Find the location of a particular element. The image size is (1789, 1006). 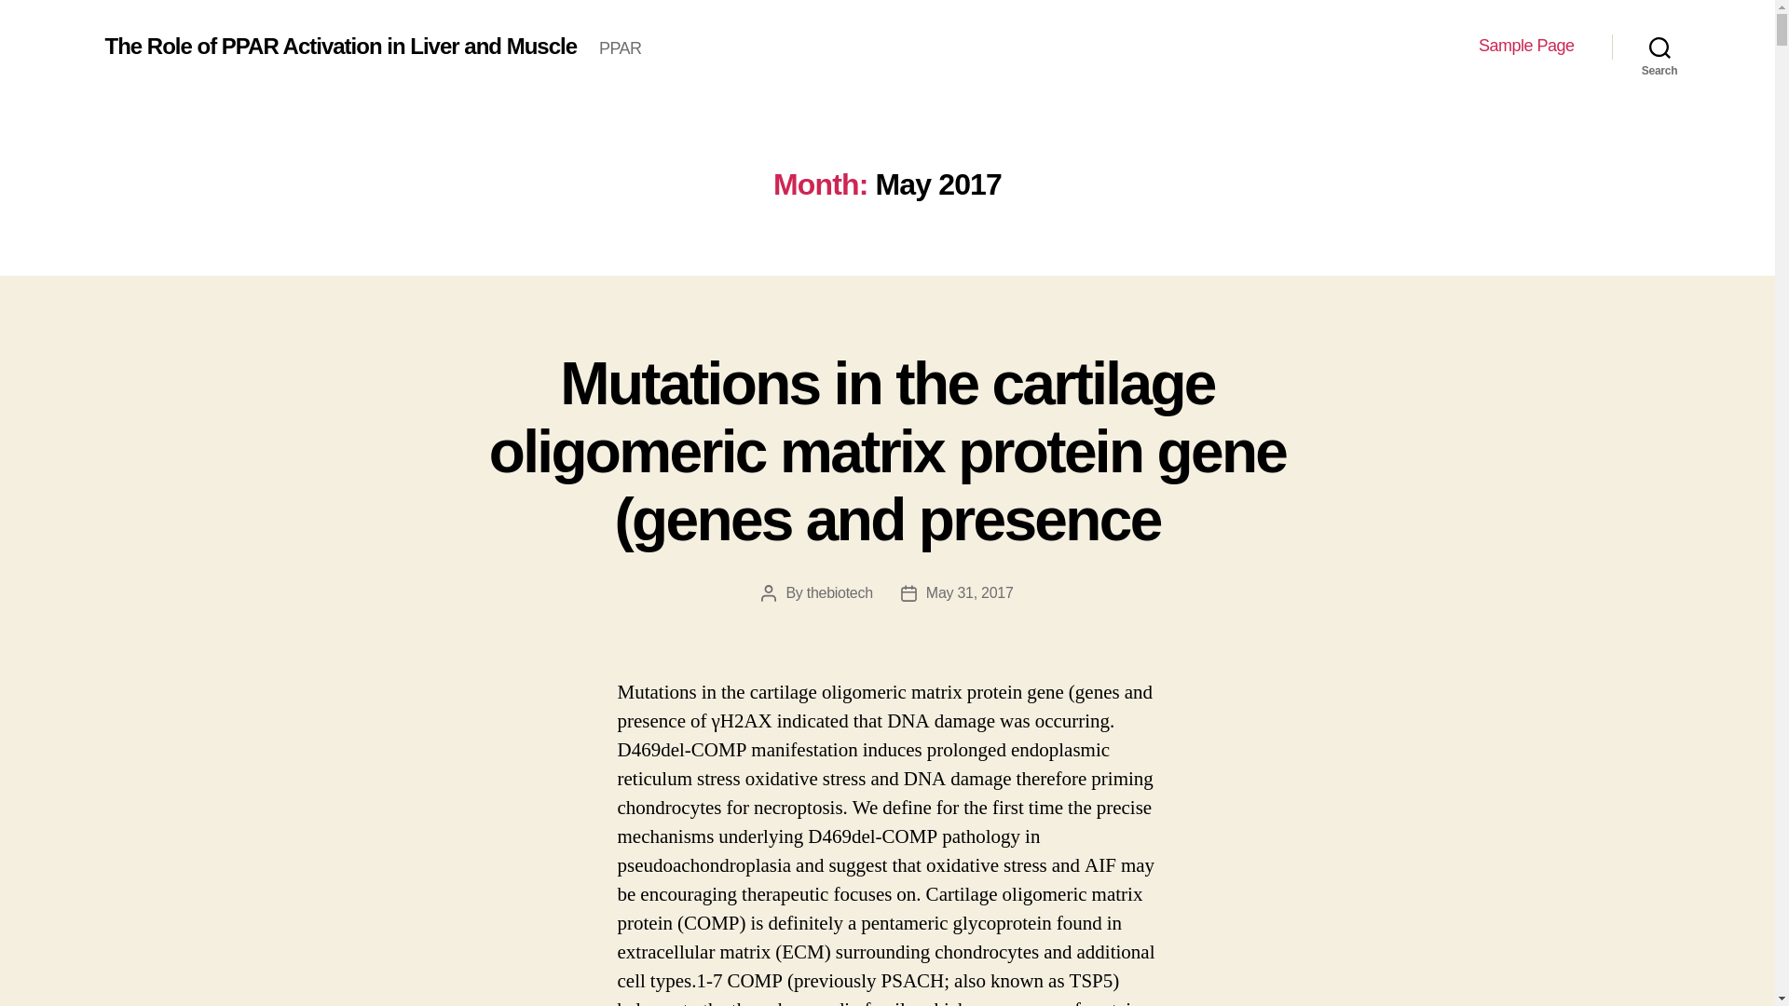

The Role of PPAR Activation in Liver and Muscle is located at coordinates (339, 46).